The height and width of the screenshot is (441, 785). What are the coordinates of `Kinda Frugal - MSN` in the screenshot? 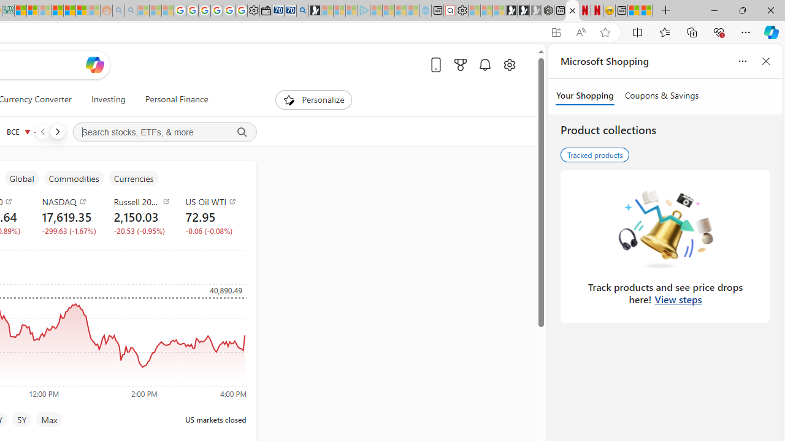 It's located at (69, 11).